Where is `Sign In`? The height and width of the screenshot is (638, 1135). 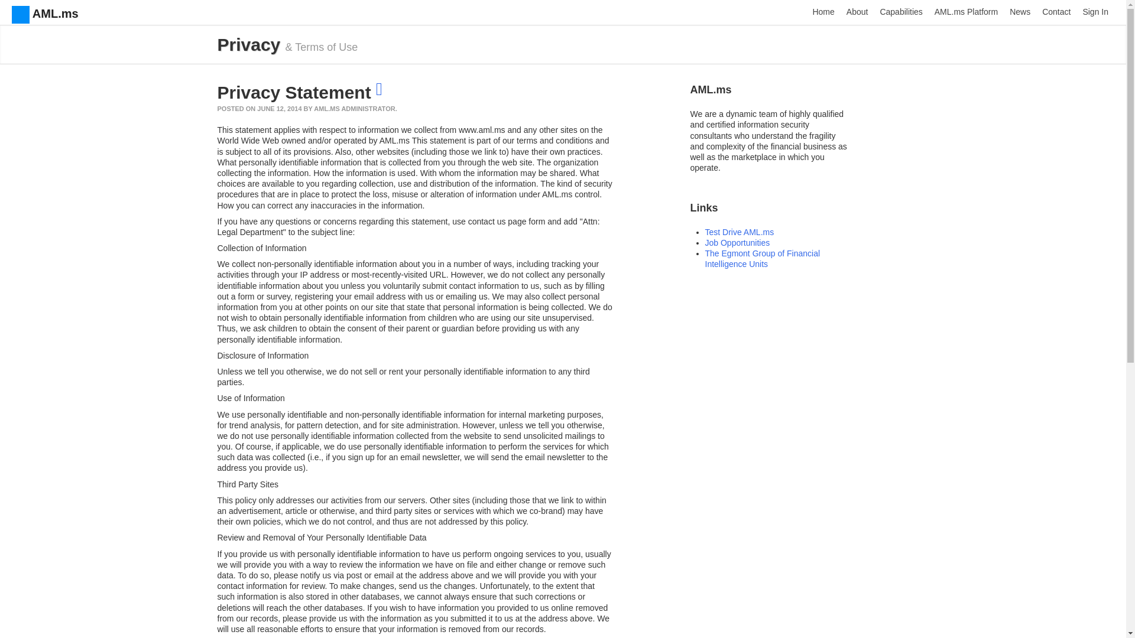
Sign In is located at coordinates (1095, 12).